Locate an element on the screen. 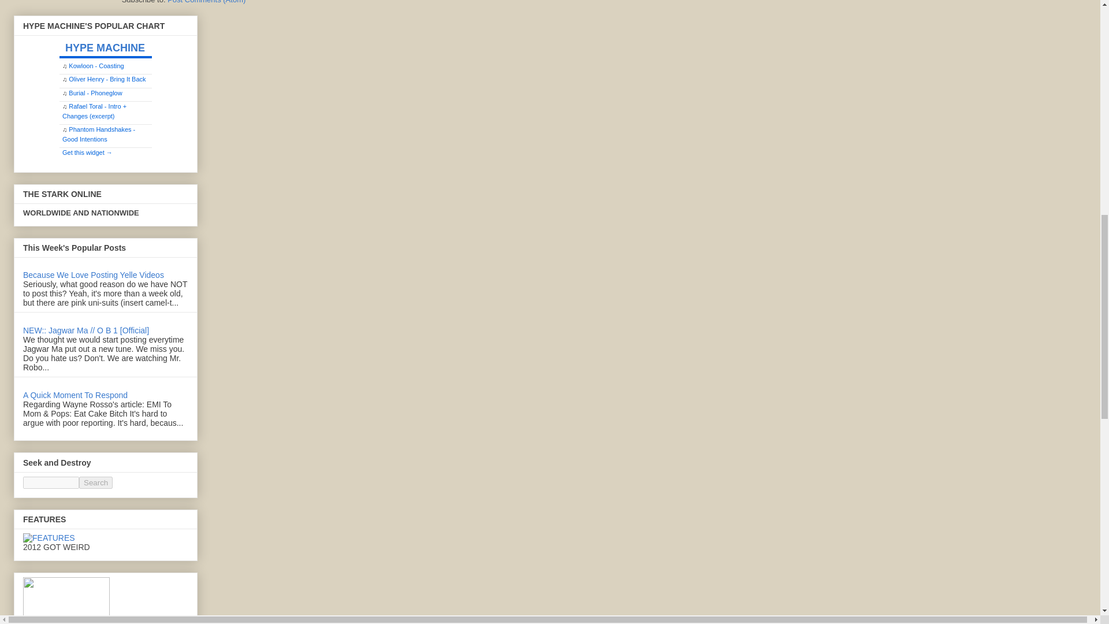  Kowloon - Coasting is located at coordinates (96, 66).